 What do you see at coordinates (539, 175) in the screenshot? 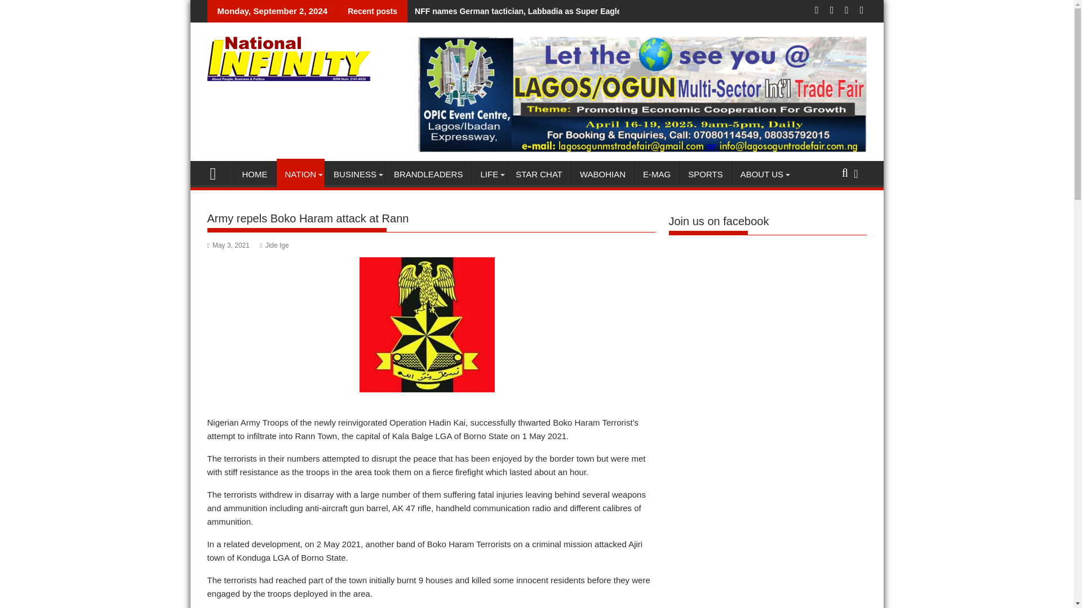
I see `STAR CHAT` at bounding box center [539, 175].